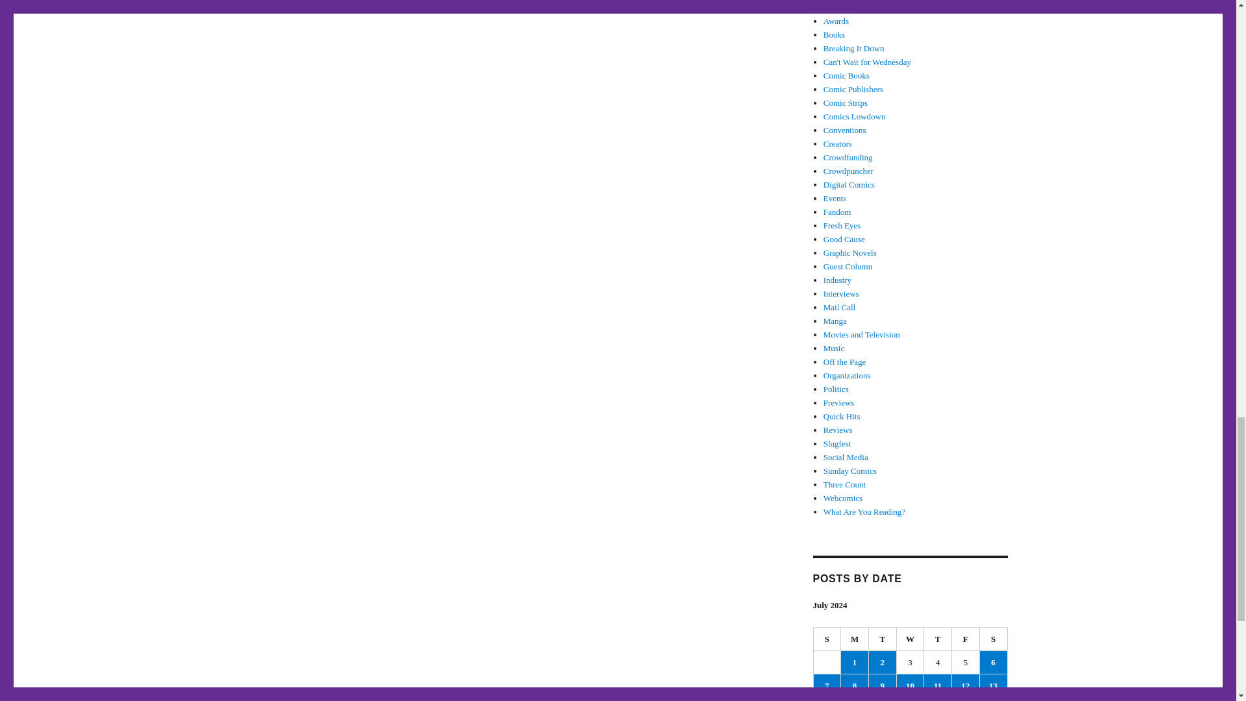 This screenshot has height=701, width=1246. I want to click on Monday, so click(855, 639).